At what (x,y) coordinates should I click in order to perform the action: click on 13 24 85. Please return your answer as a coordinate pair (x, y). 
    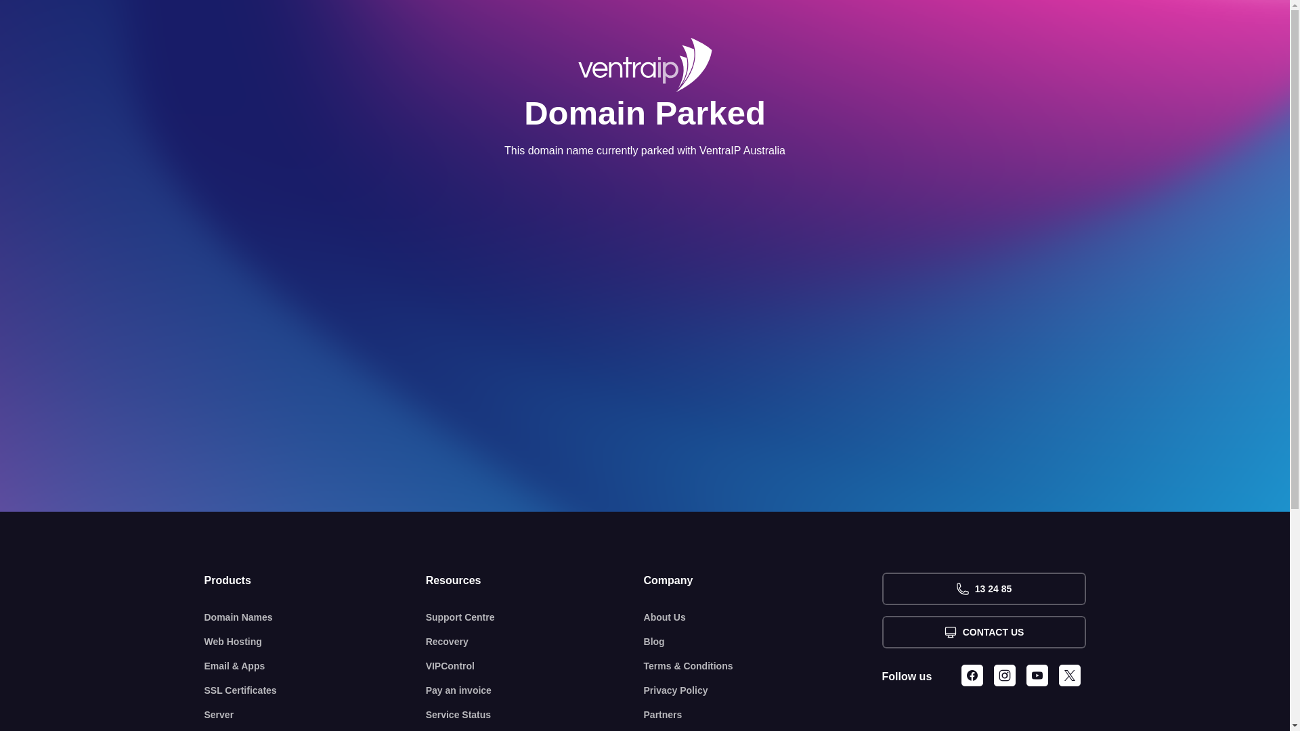
    Looking at the image, I should click on (983, 589).